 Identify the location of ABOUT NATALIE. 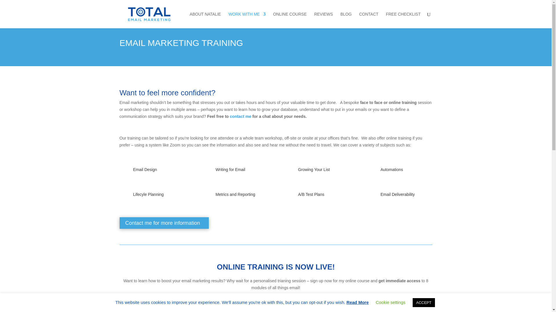
(205, 20).